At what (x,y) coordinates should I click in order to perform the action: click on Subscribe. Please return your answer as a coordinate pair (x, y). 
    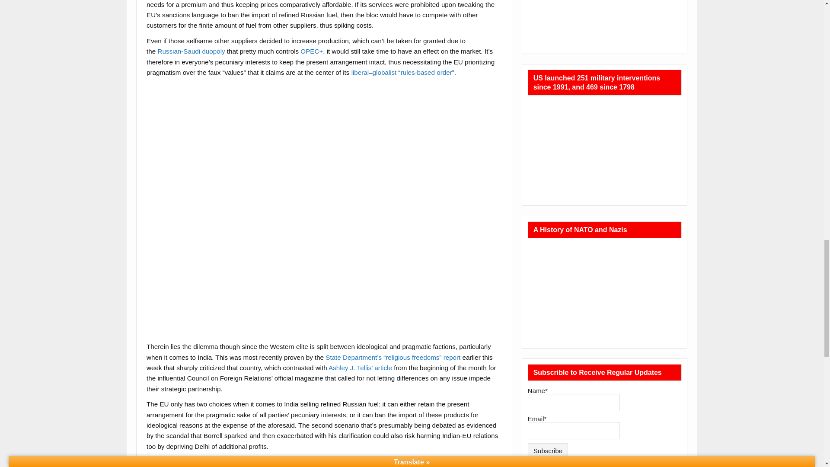
    Looking at the image, I should click on (548, 451).